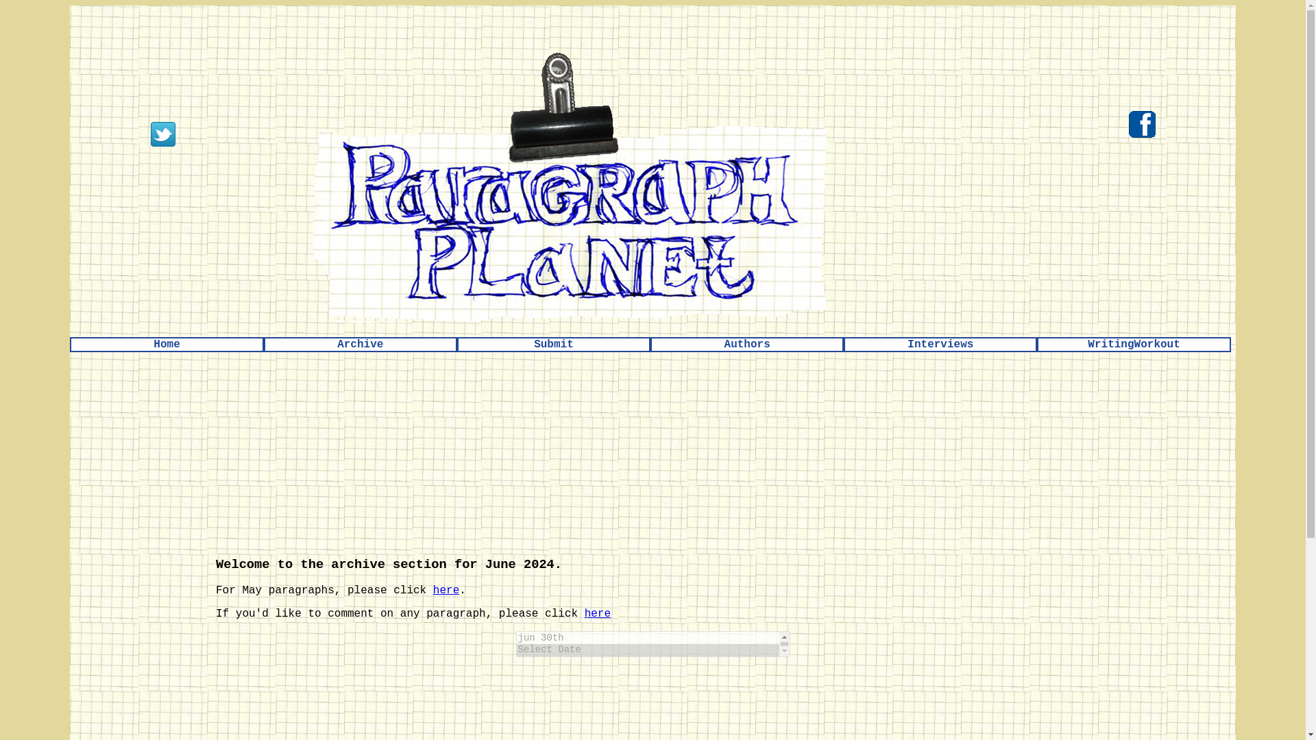 Image resolution: width=1316 pixels, height=740 pixels. I want to click on Home, so click(166, 344).